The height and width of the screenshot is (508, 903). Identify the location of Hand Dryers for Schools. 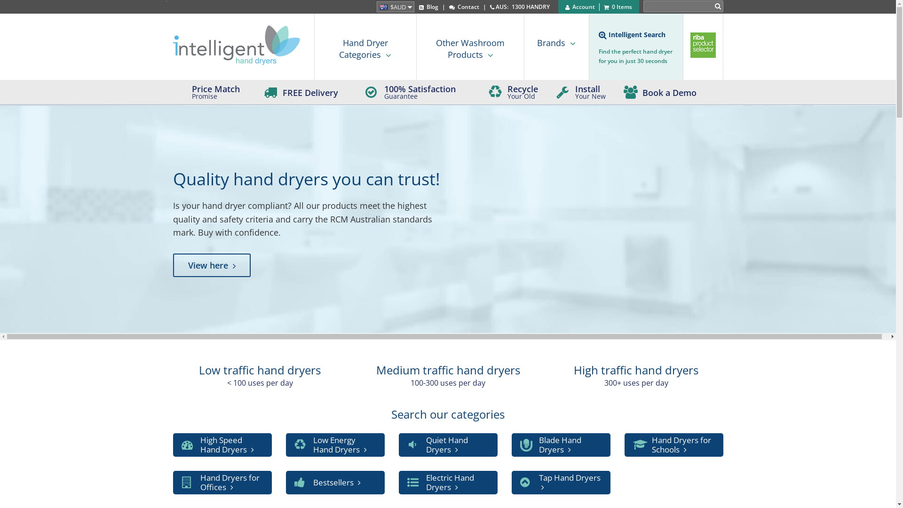
(674, 445).